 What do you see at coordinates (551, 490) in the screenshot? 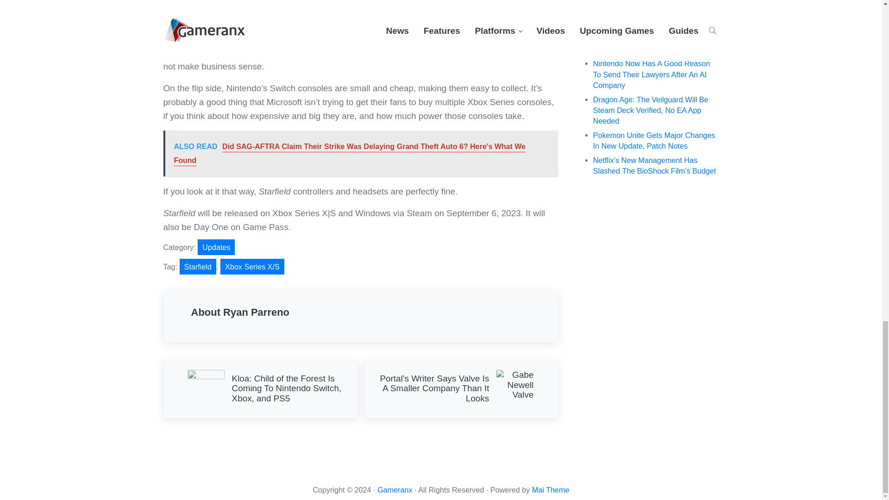
I see `Mai Theme` at bounding box center [551, 490].